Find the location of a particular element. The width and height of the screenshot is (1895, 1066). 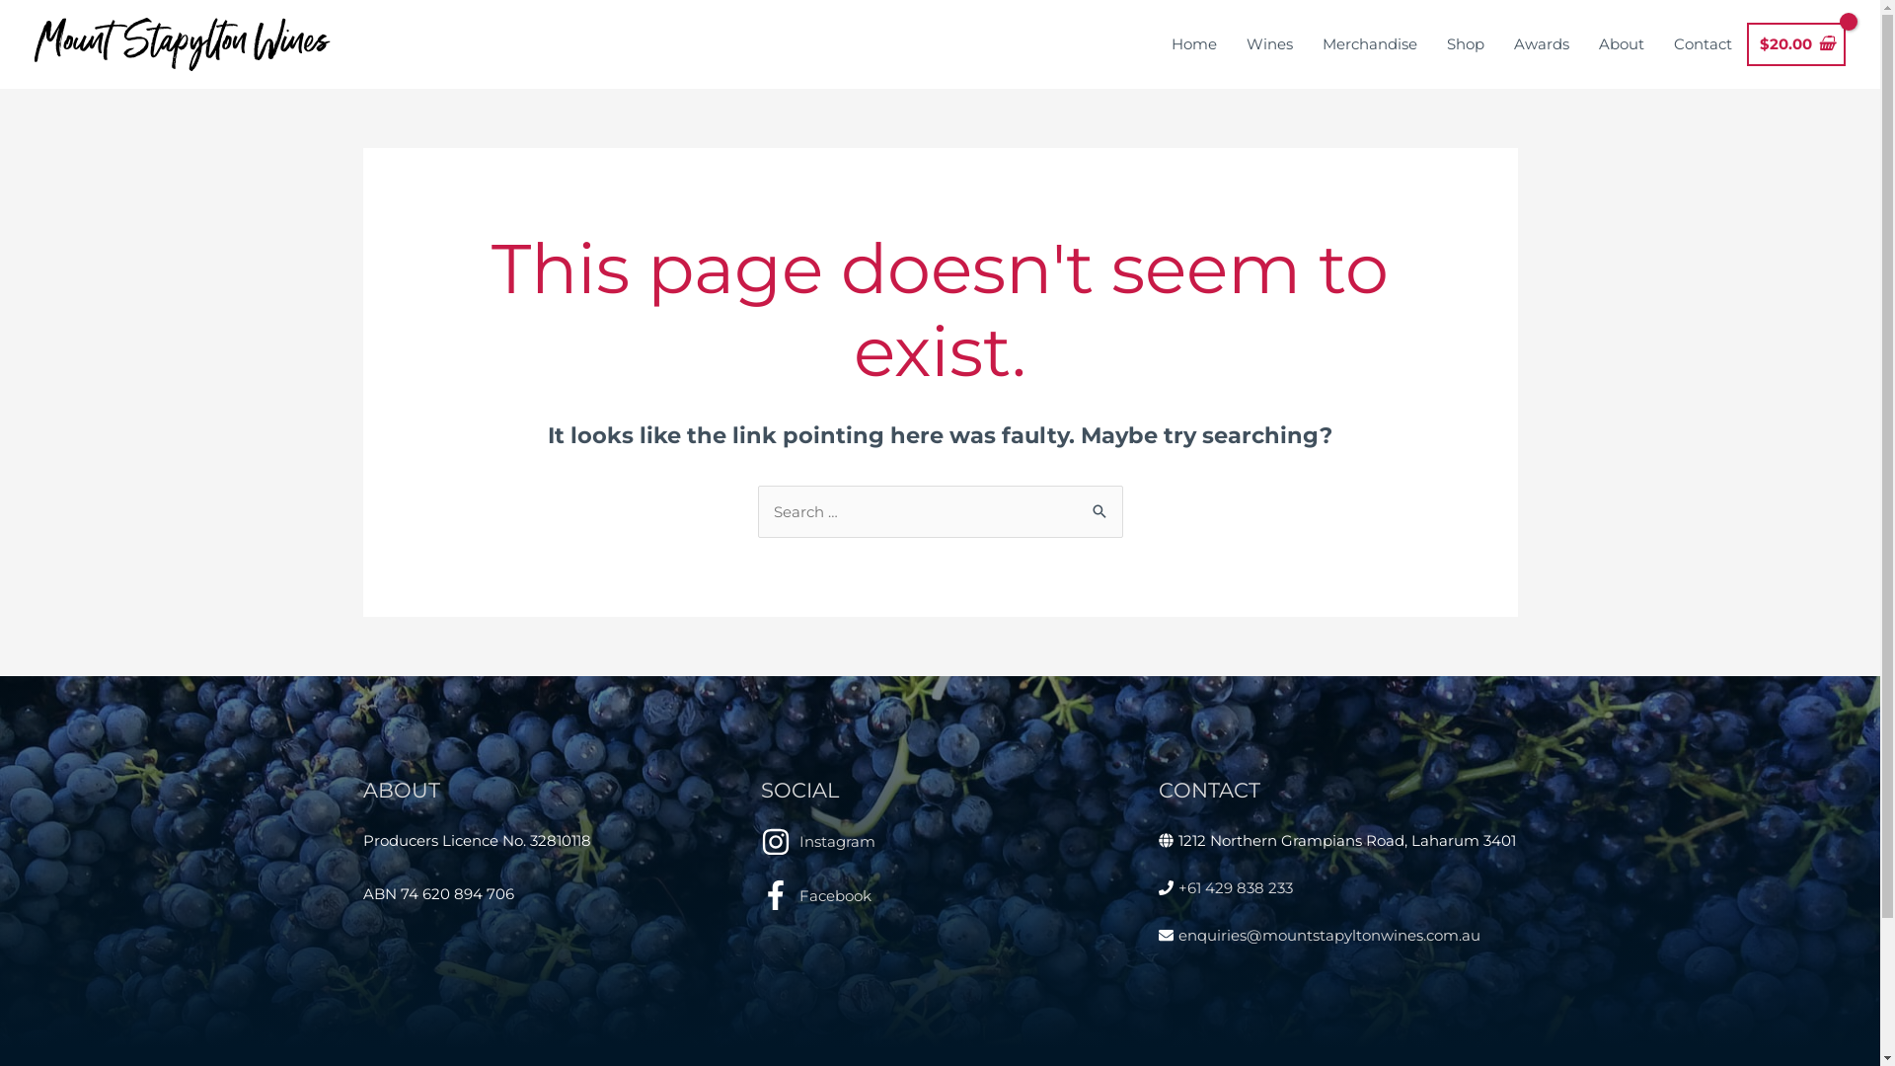

Contact is located at coordinates (1704, 44).